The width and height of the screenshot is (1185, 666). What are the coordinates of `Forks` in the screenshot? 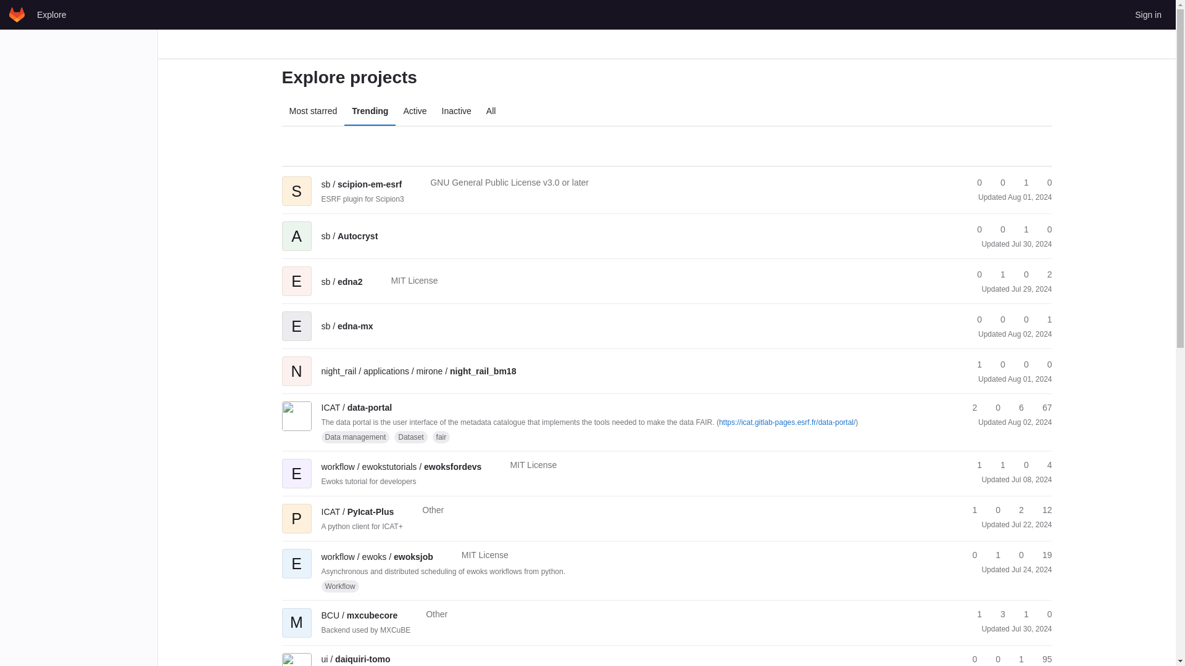 It's located at (997, 183).